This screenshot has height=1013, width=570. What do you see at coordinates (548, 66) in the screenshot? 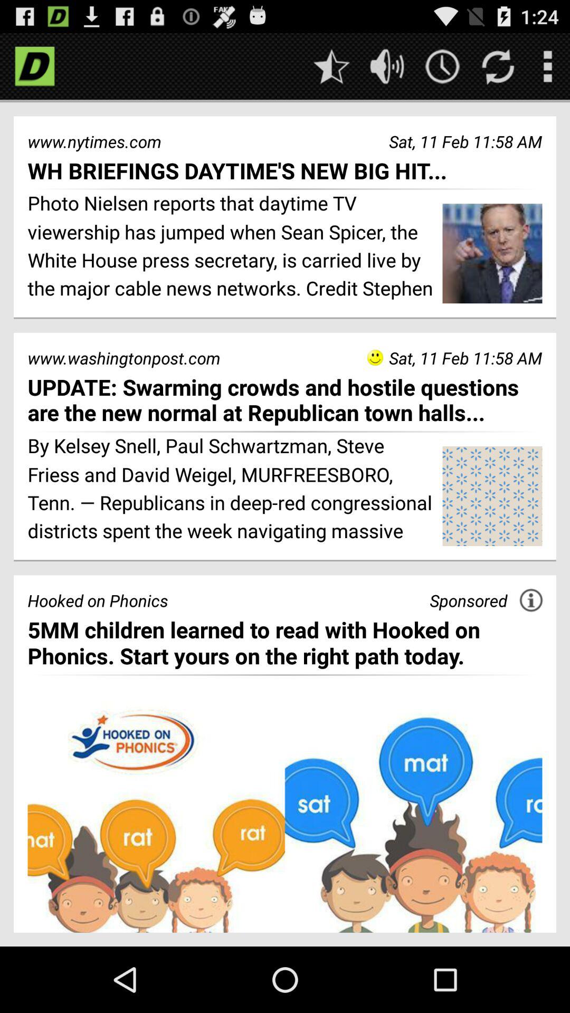
I see `see more options` at bounding box center [548, 66].